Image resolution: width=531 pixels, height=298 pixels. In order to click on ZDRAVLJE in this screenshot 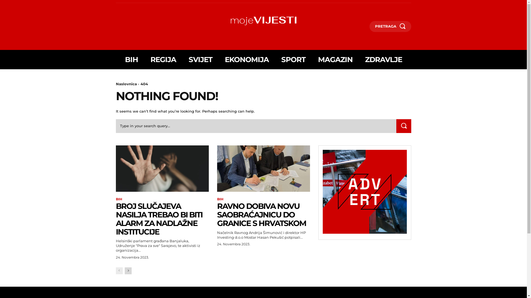, I will do `click(384, 60)`.